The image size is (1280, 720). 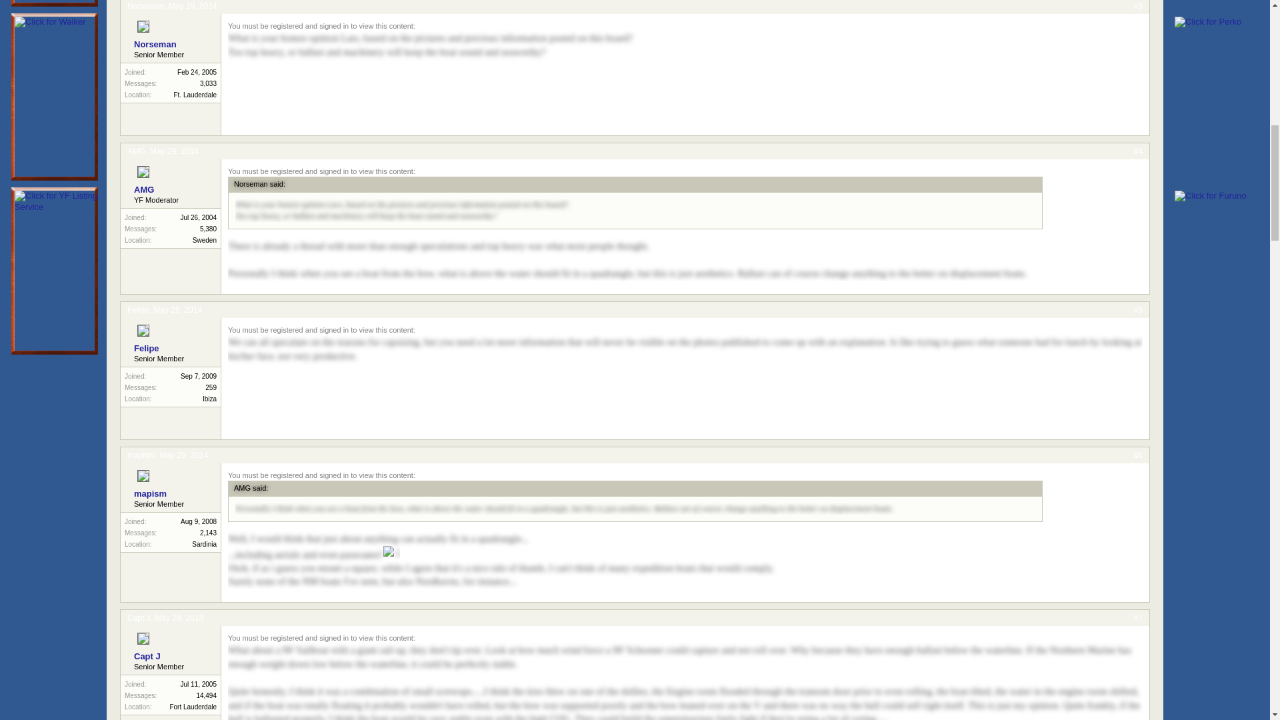 I want to click on Click for Perko, so click(x=1208, y=22).